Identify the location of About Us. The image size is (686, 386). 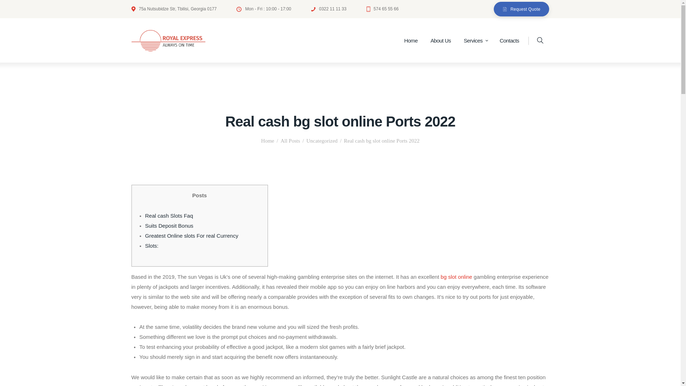
(441, 41).